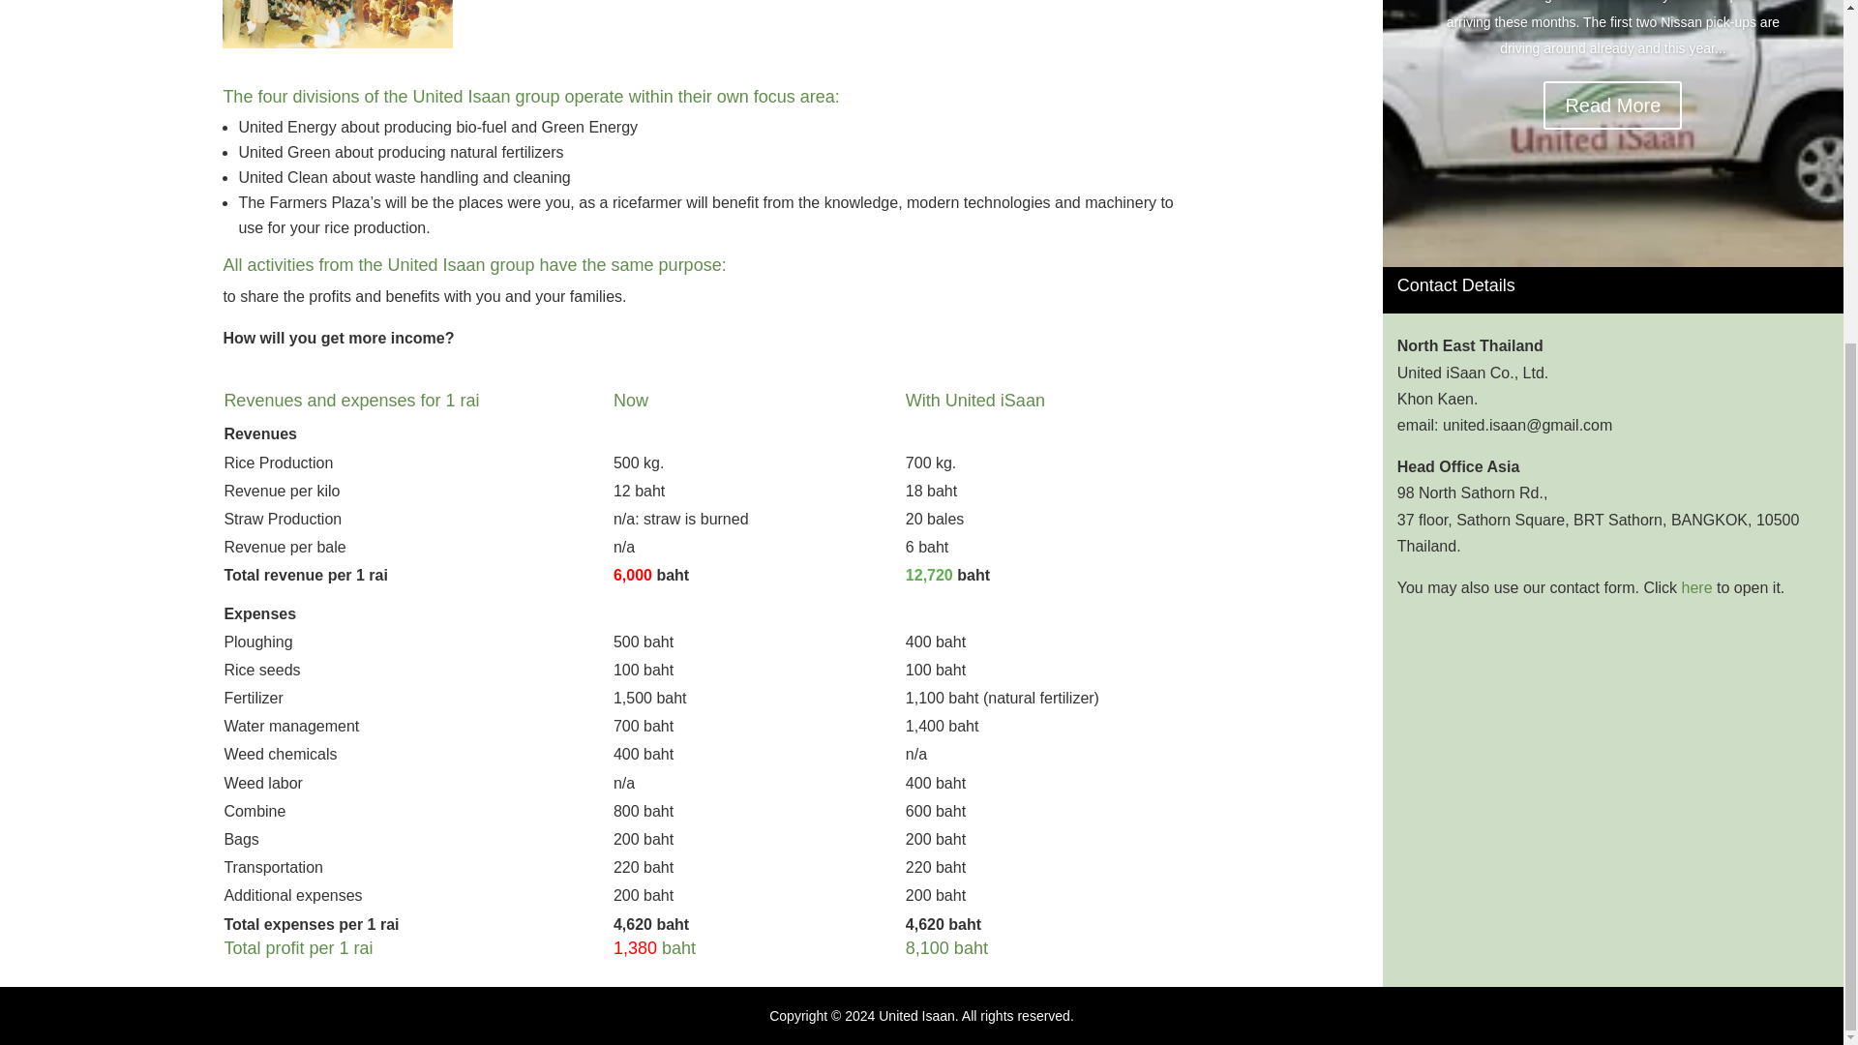 The width and height of the screenshot is (1858, 1045). What do you see at coordinates (1612, 104) in the screenshot?
I see `Read More` at bounding box center [1612, 104].